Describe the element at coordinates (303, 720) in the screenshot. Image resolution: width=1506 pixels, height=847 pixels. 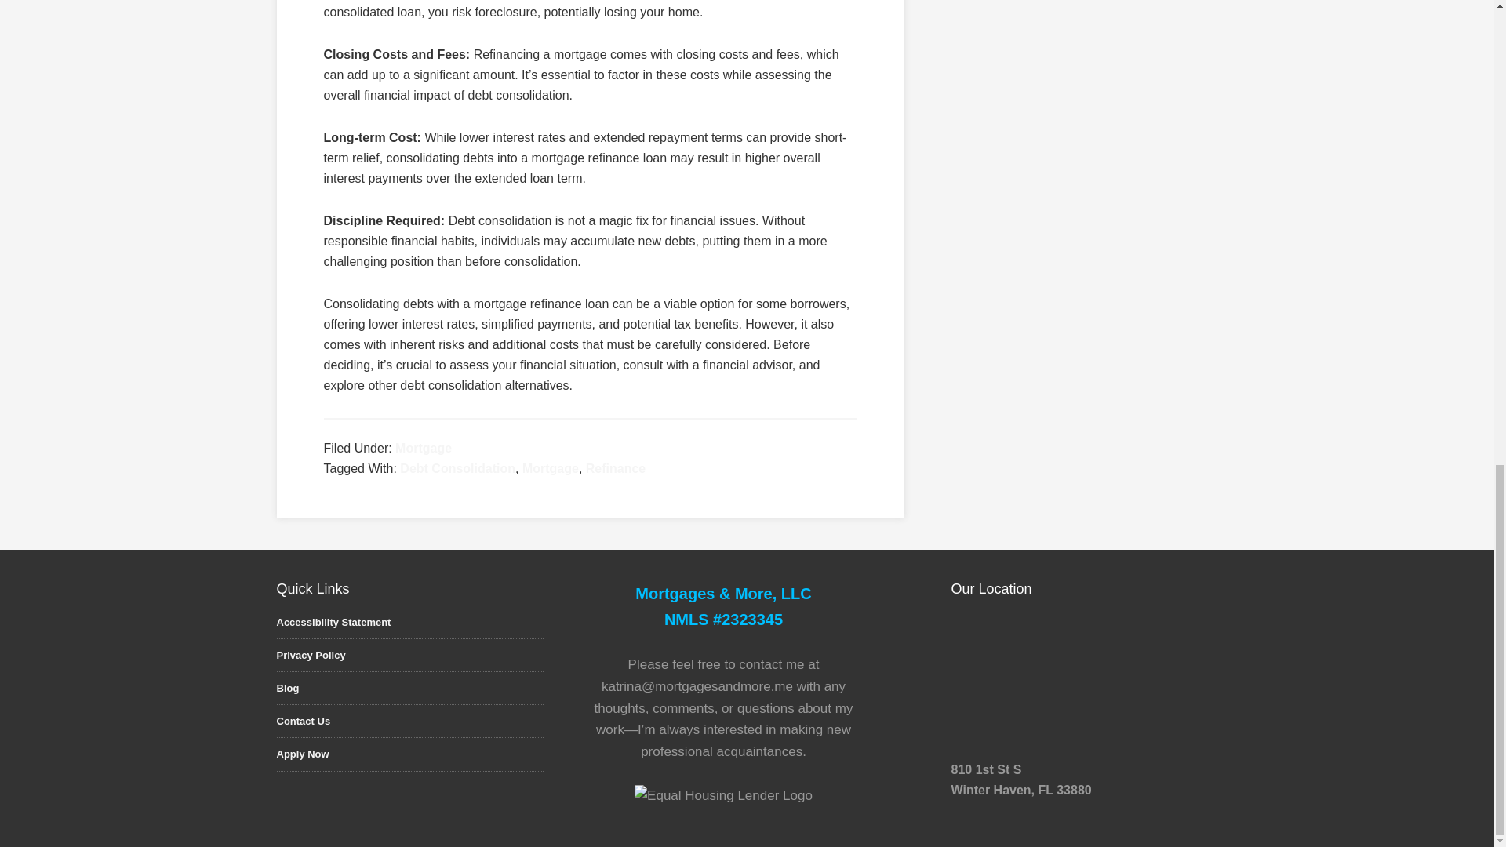
I see `Contact Us` at that location.